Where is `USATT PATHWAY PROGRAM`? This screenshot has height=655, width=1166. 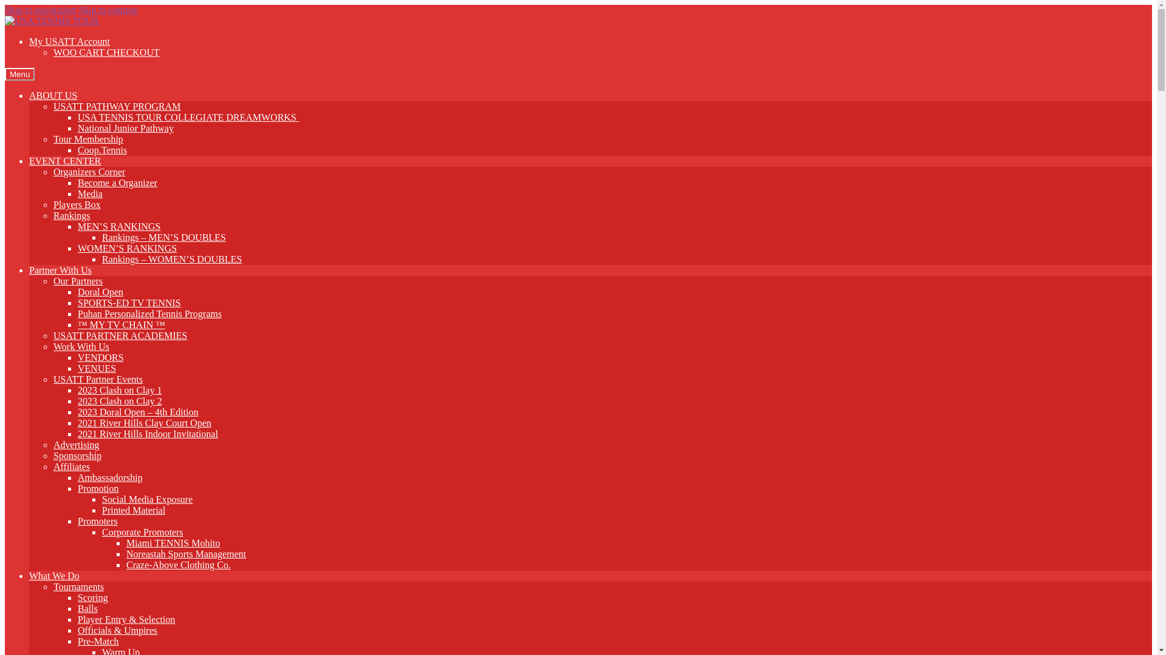 USATT PATHWAY PROGRAM is located at coordinates (117, 107).